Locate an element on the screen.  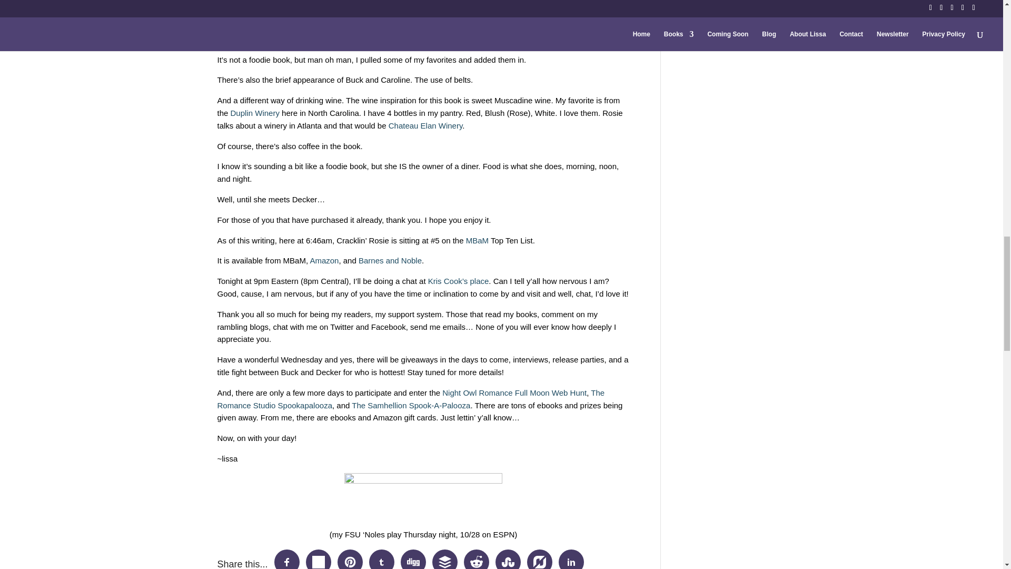
fearthespear is located at coordinates (423, 501).